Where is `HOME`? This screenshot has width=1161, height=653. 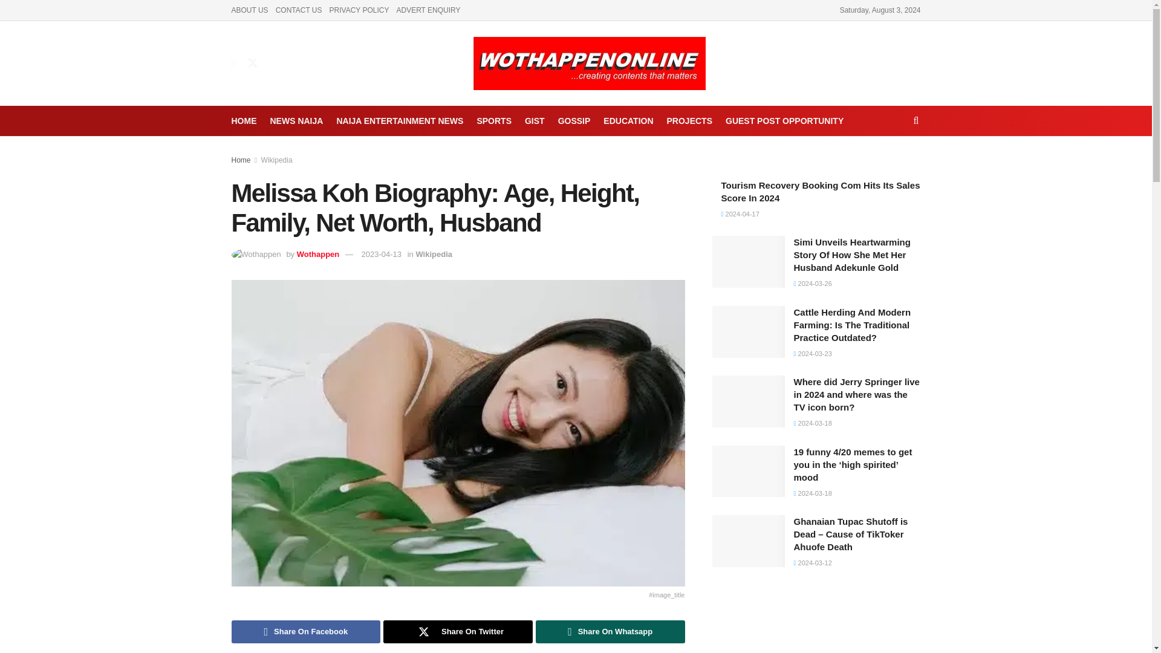 HOME is located at coordinates (244, 120).